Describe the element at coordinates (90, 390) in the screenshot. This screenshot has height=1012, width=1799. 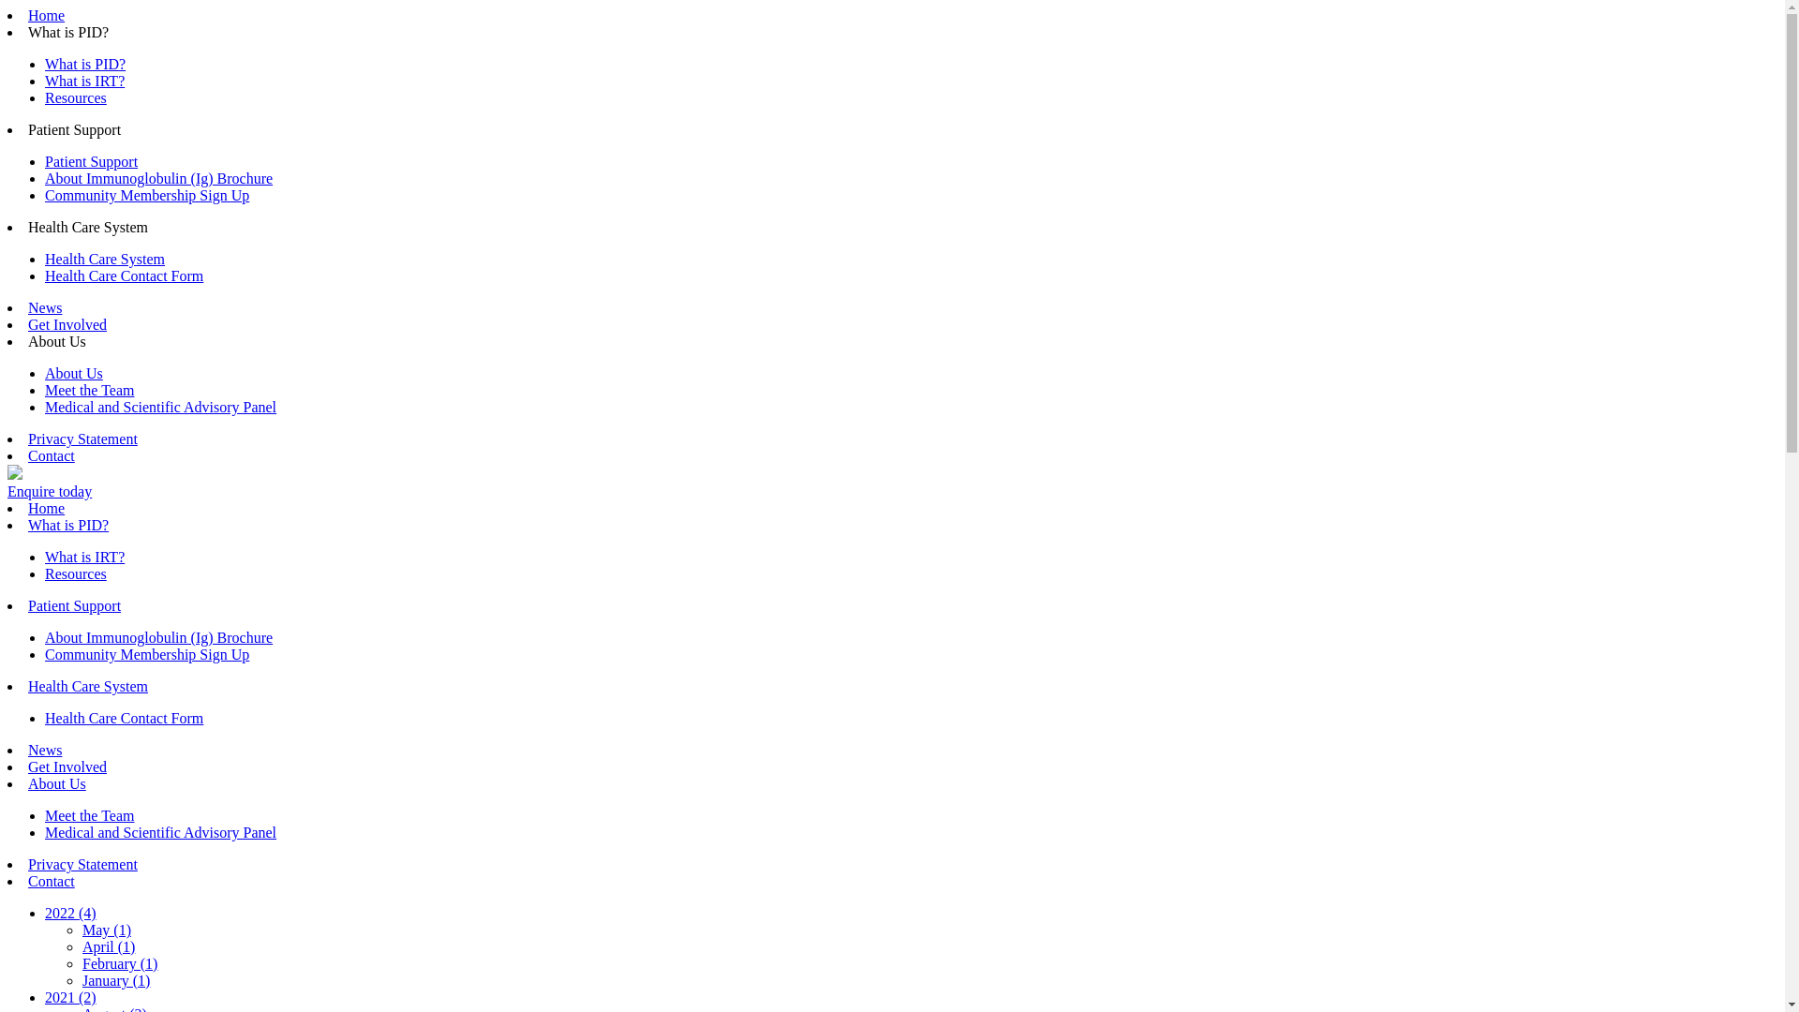
I see `Meet the Team` at that location.